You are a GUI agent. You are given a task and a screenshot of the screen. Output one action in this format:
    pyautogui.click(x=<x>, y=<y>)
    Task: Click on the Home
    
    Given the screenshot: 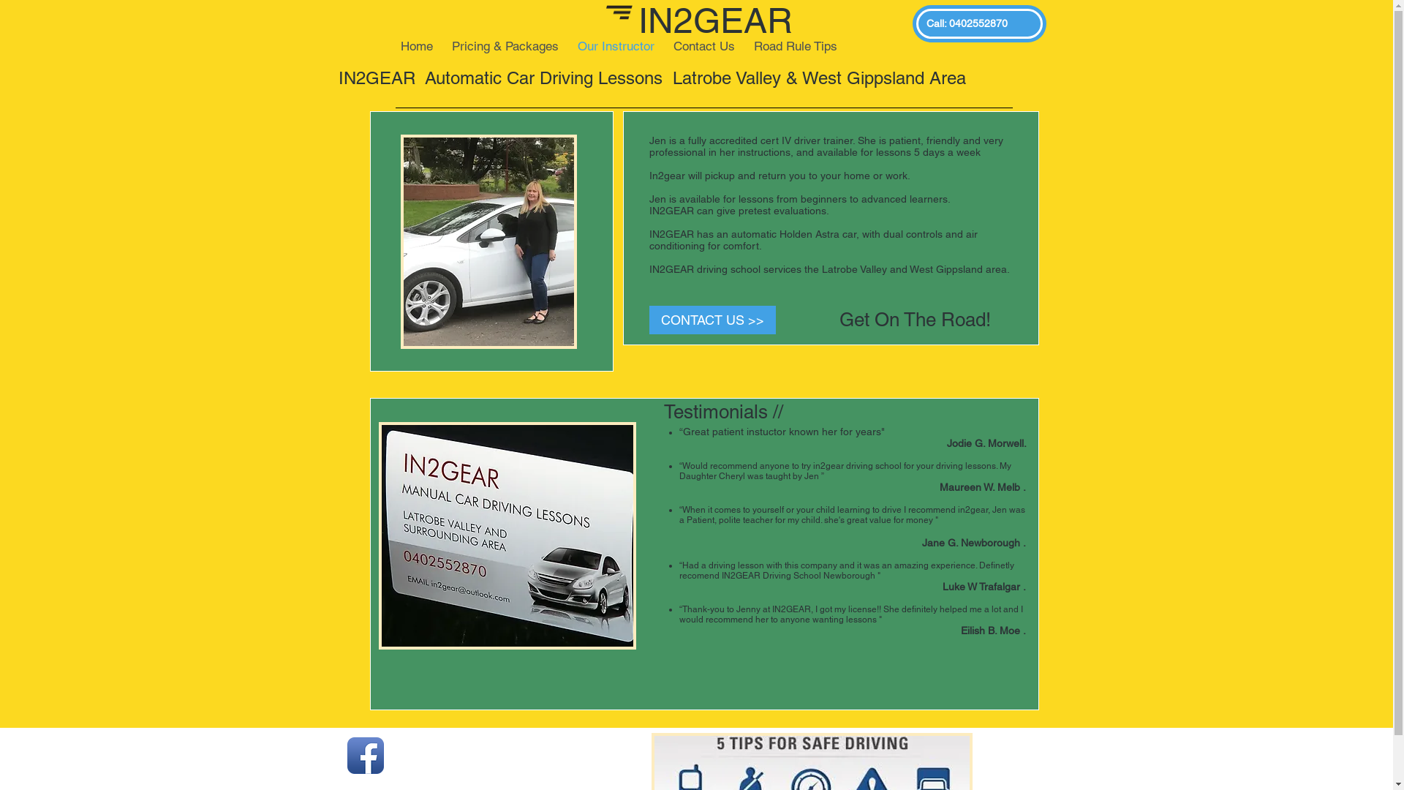 What is the action you would take?
    pyautogui.click(x=416, y=44)
    